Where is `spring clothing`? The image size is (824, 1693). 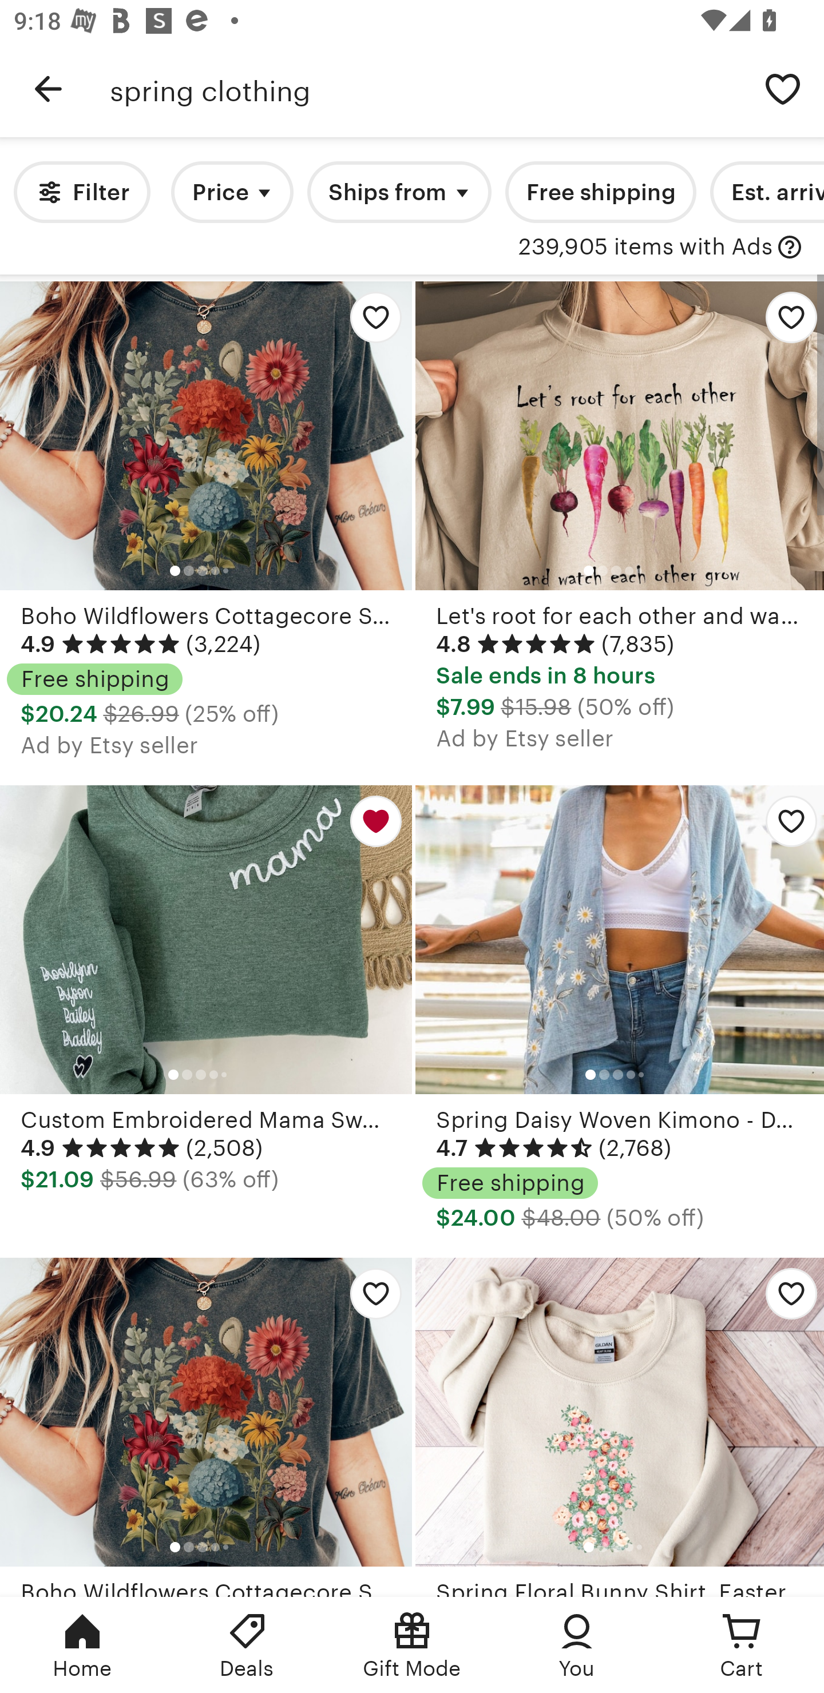
spring clothing is located at coordinates (426, 89).